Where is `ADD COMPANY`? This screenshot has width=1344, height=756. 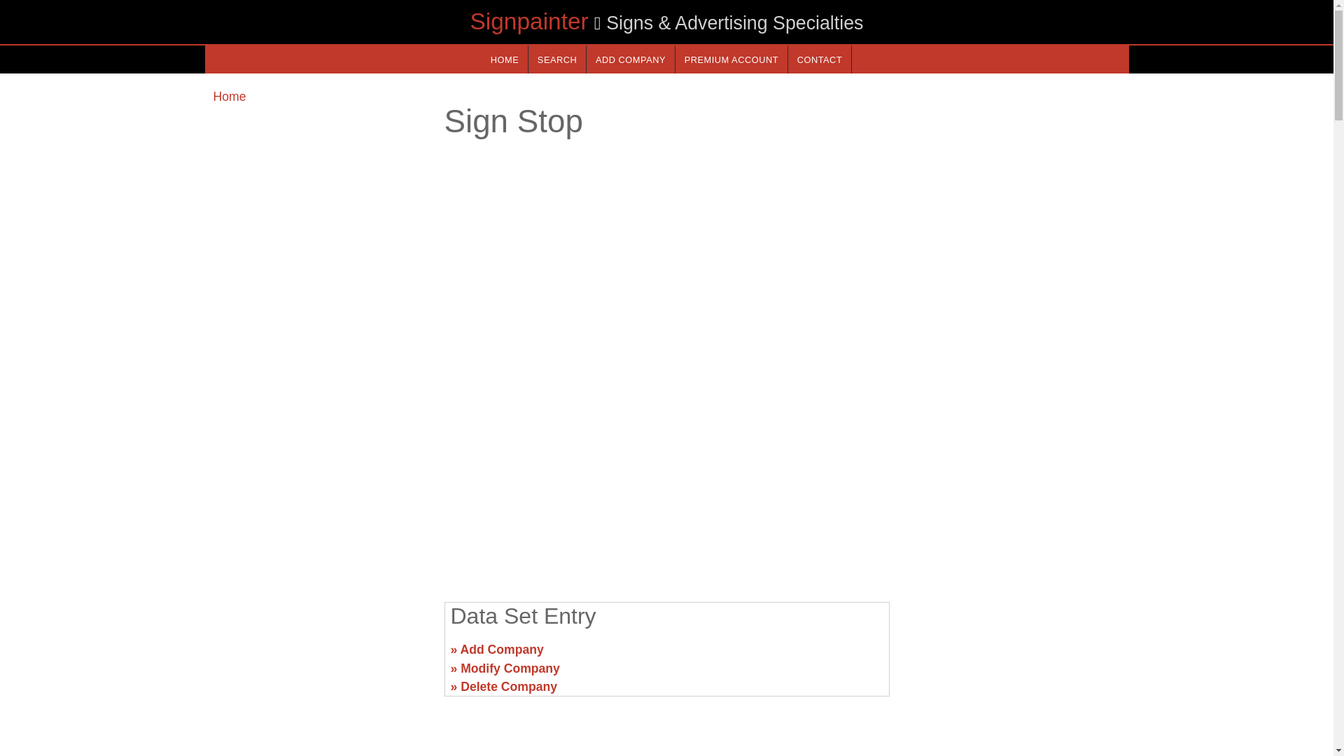
ADD COMPANY is located at coordinates (630, 59).